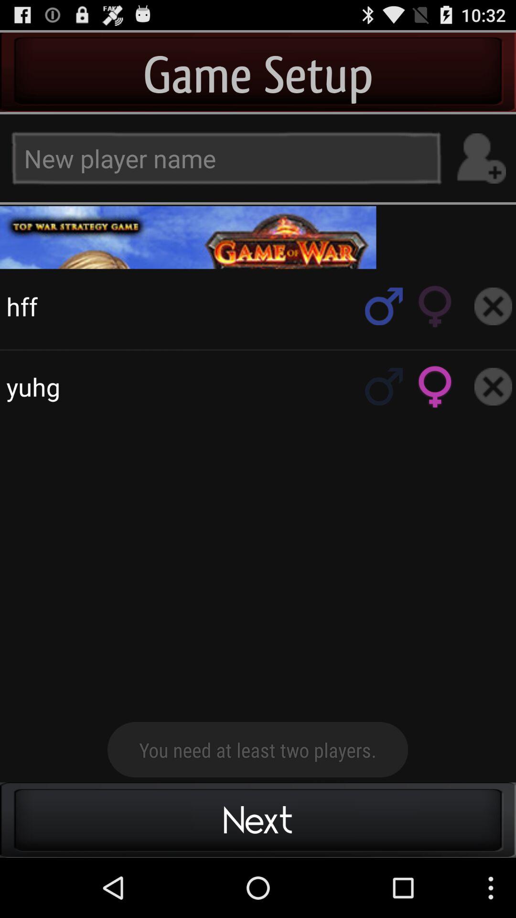  I want to click on toggle gender, so click(435, 386).